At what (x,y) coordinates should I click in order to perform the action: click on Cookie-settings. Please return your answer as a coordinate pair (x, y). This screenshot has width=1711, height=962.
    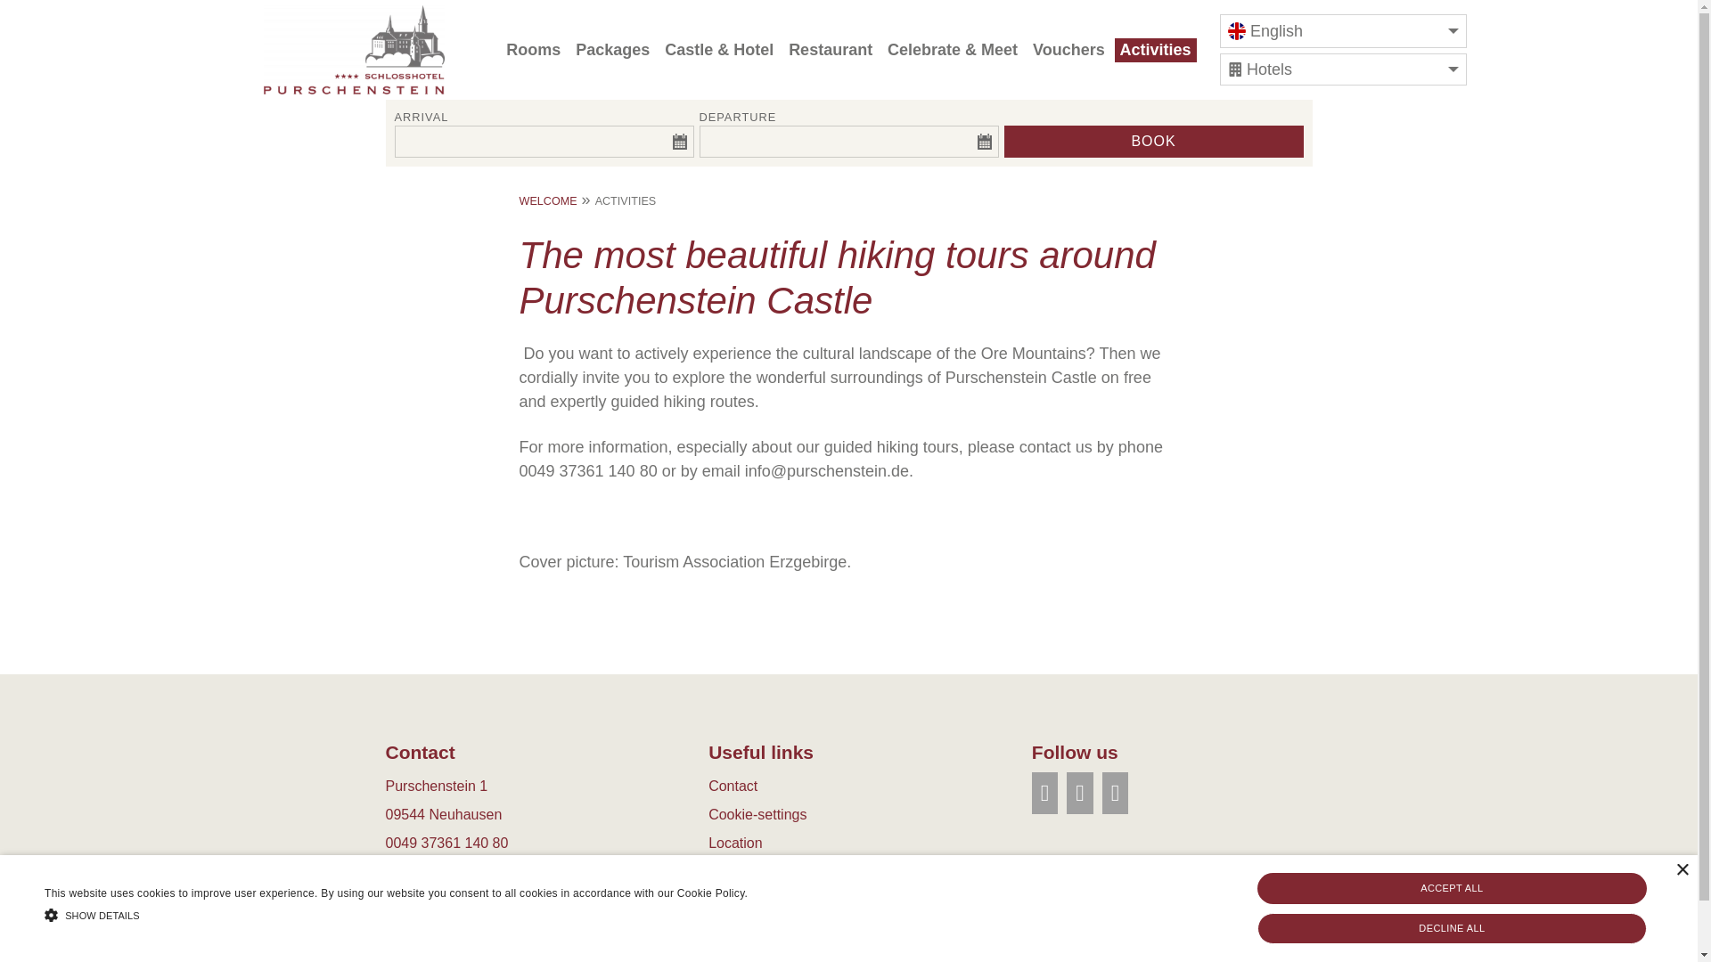
    Looking at the image, I should click on (757, 814).